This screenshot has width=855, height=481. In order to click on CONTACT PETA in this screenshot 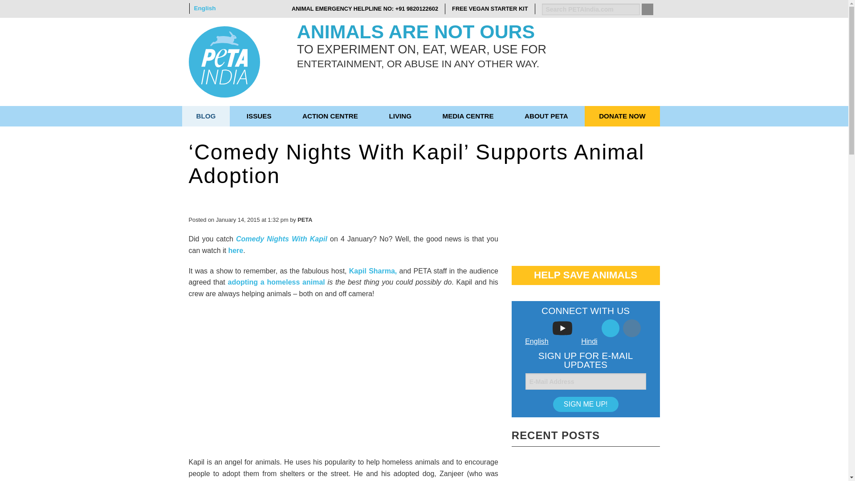, I will do `click(624, 137)`.